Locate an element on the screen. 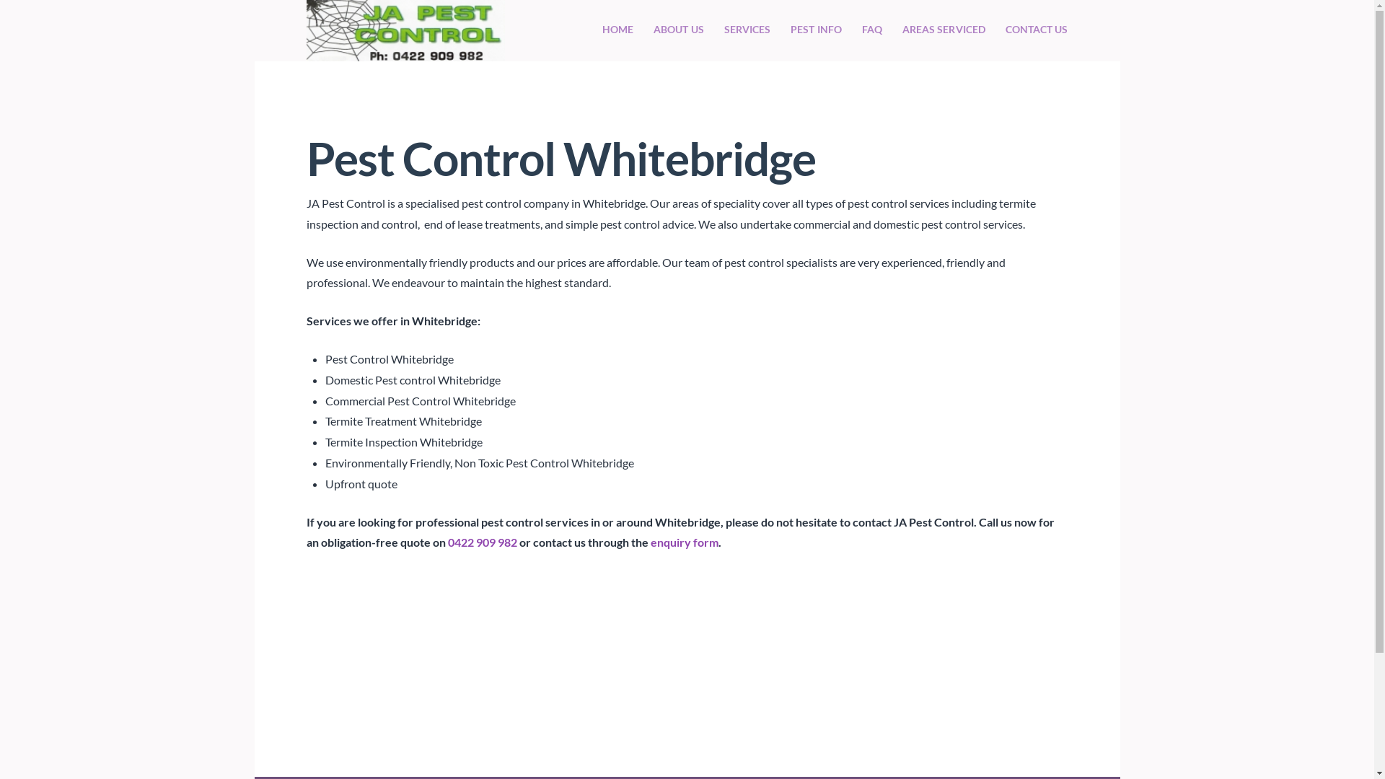 Image resolution: width=1385 pixels, height=779 pixels. PEST INFO is located at coordinates (817, 30).